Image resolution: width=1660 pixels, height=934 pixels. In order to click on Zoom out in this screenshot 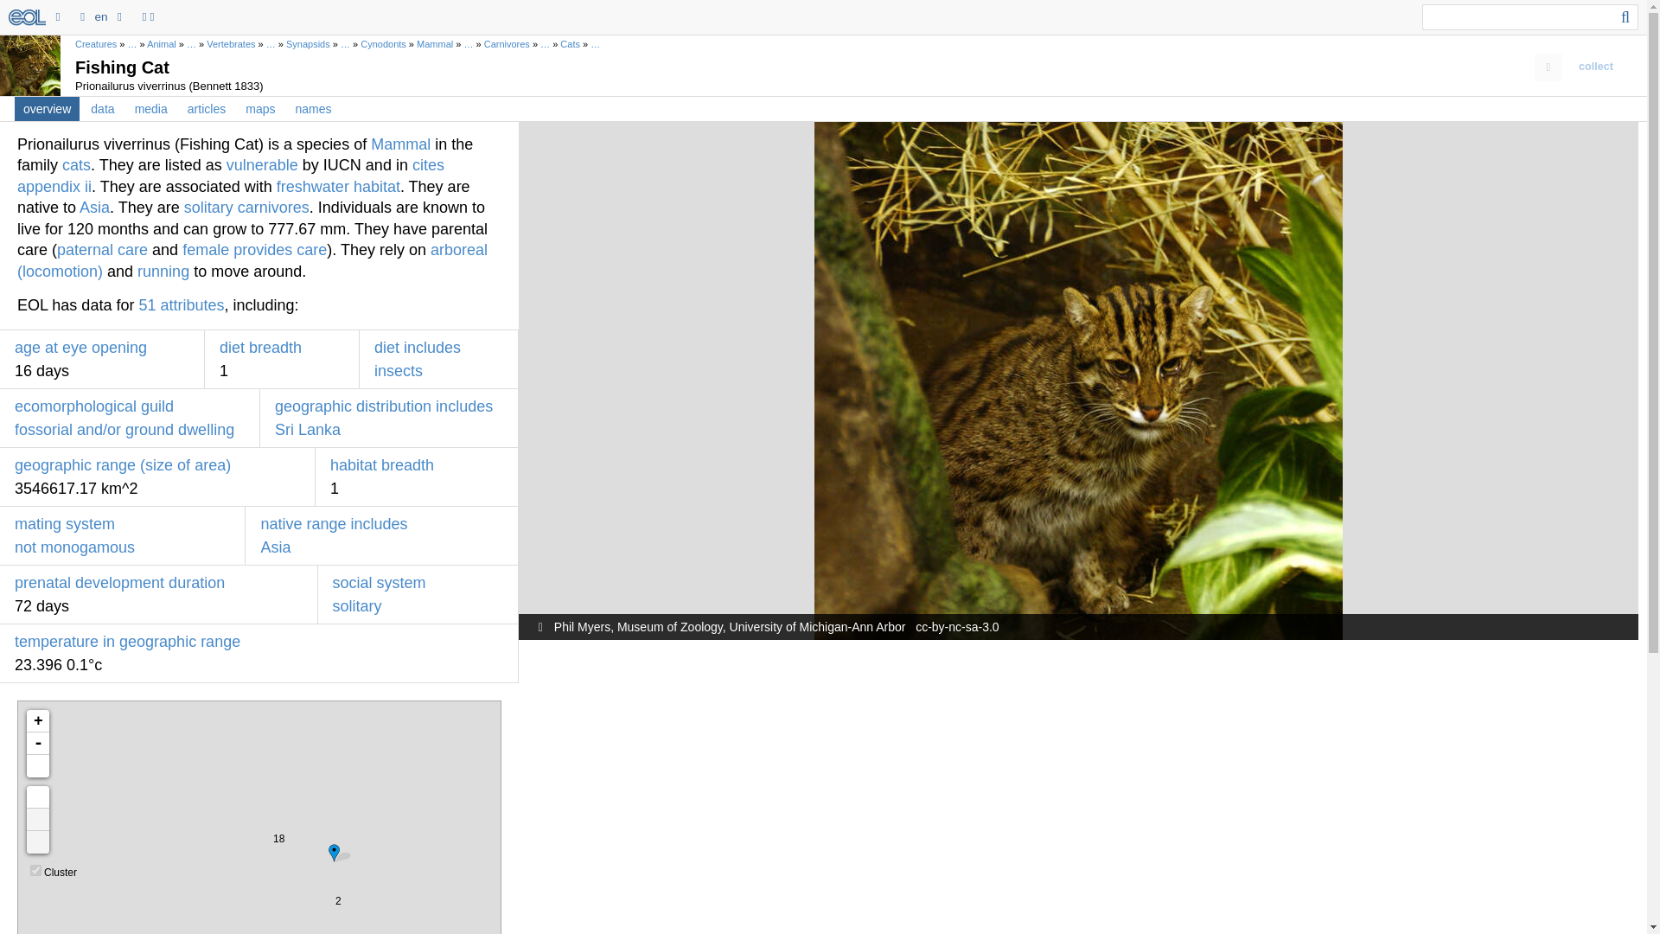, I will do `click(38, 743)`.